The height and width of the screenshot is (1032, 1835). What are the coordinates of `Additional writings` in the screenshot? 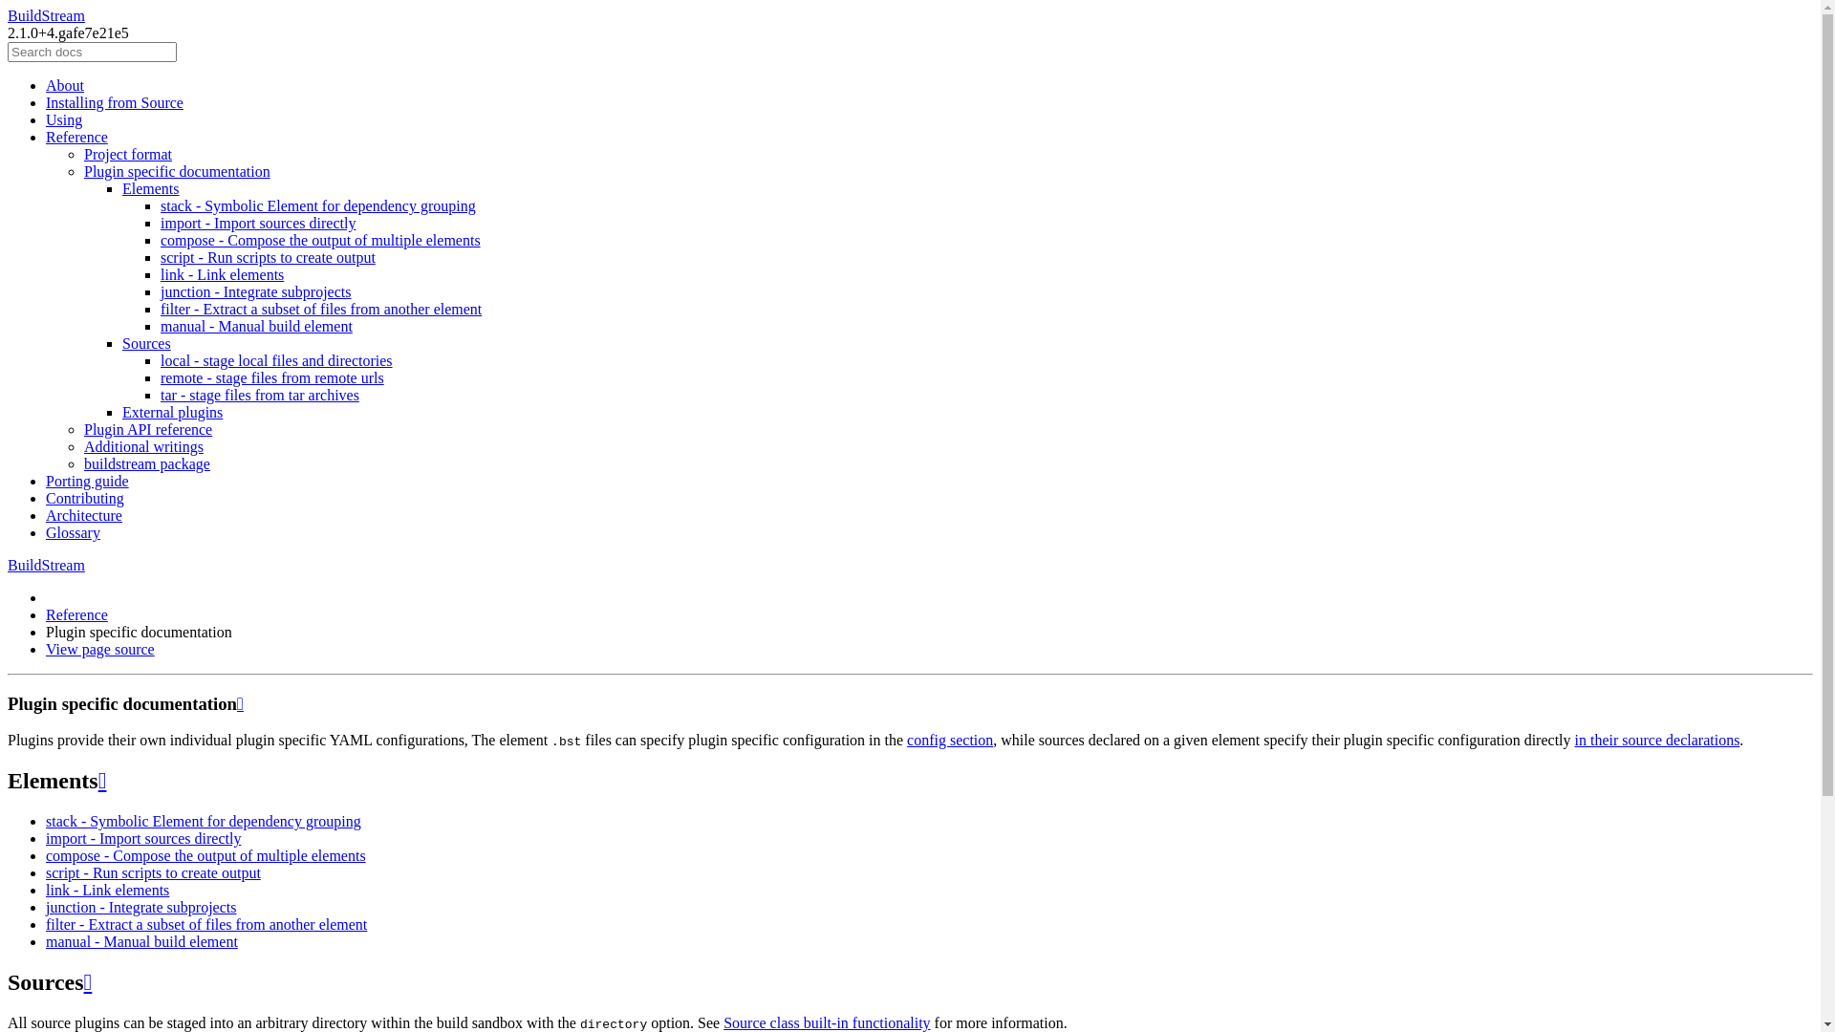 It's located at (143, 447).